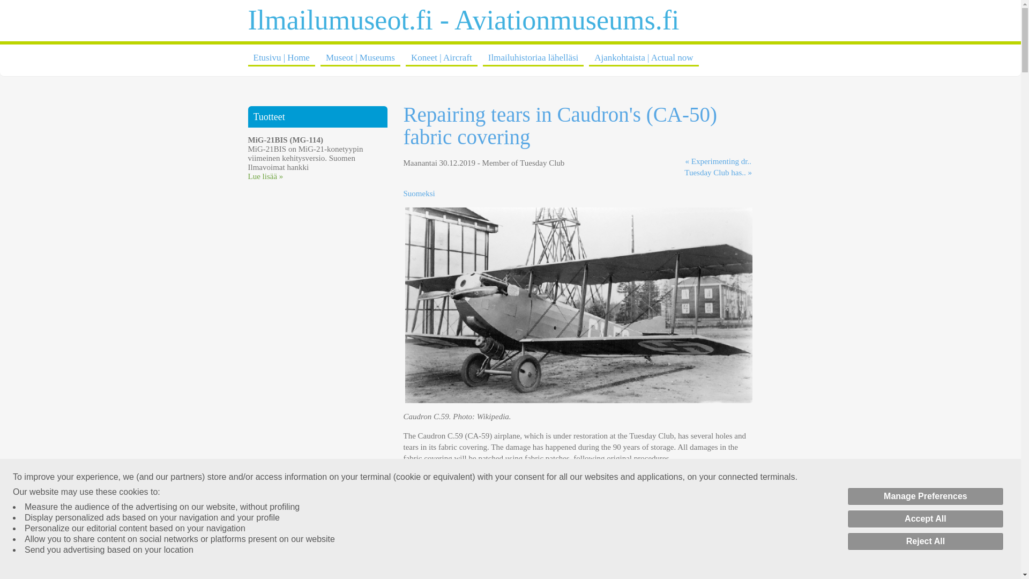 The image size is (1029, 579). Describe the element at coordinates (925, 519) in the screenshot. I see `Accept All` at that location.